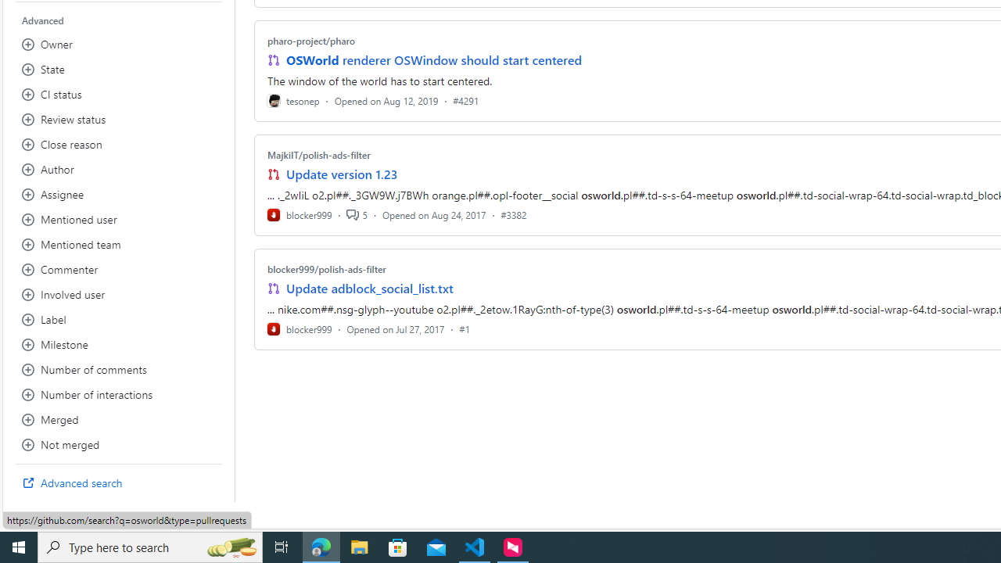 This screenshot has height=563, width=1001. Describe the element at coordinates (357, 214) in the screenshot. I see `5` at that location.